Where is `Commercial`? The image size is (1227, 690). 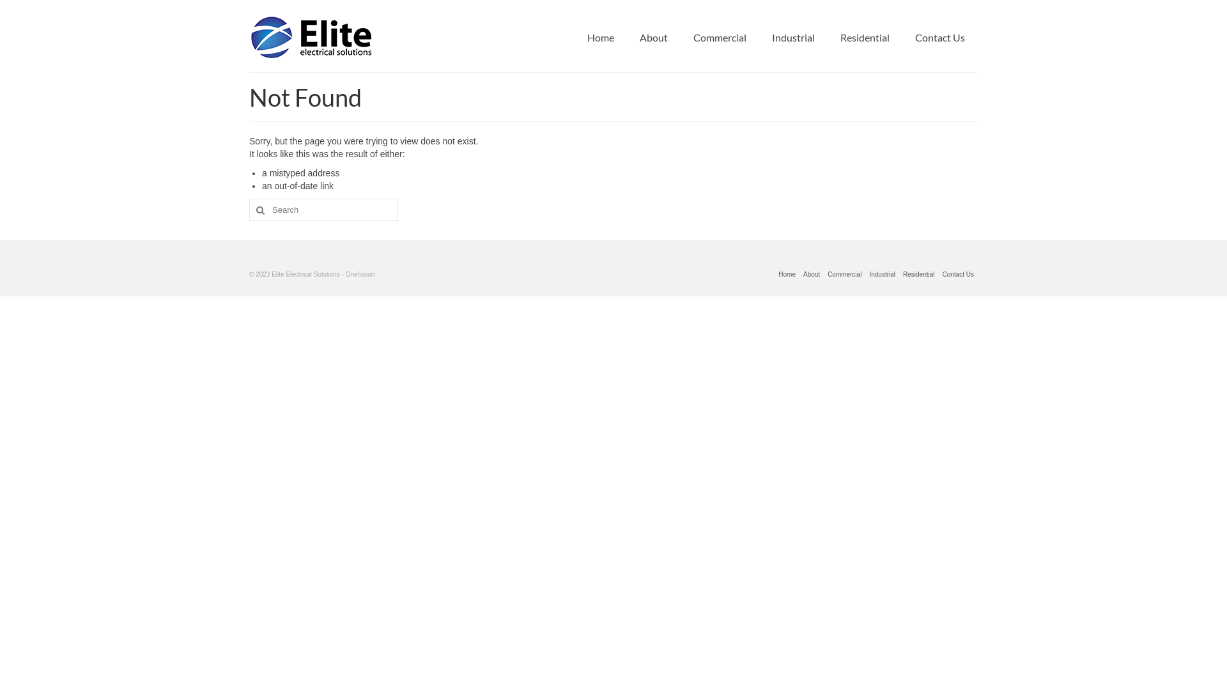
Commercial is located at coordinates (845, 275).